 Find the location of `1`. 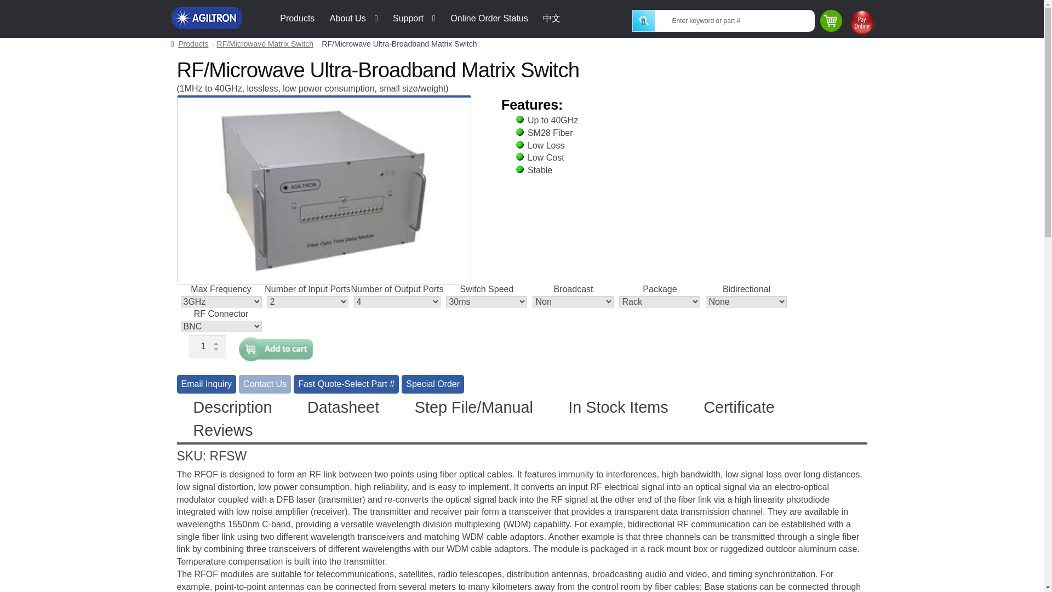

1 is located at coordinates (207, 346).